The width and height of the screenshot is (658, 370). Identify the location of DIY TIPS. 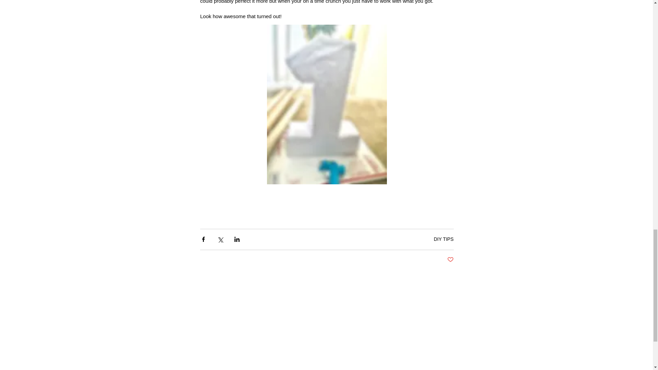
(443, 239).